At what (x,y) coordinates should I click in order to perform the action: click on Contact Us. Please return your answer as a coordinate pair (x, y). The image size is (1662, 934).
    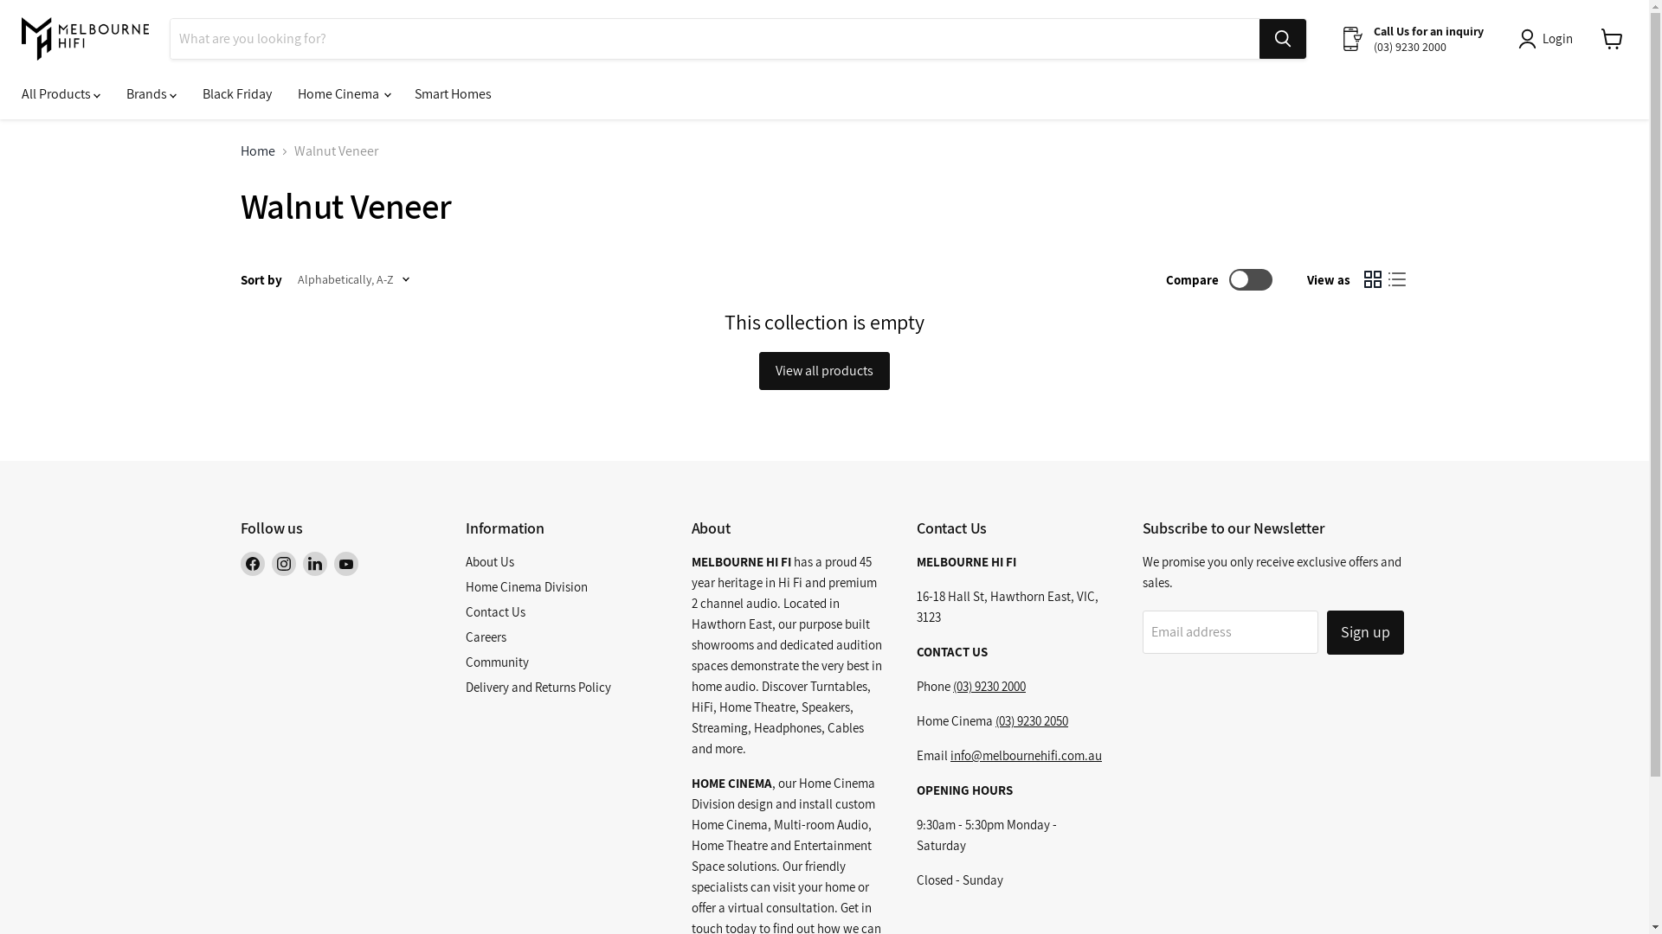
    Looking at the image, I should click on (495, 612).